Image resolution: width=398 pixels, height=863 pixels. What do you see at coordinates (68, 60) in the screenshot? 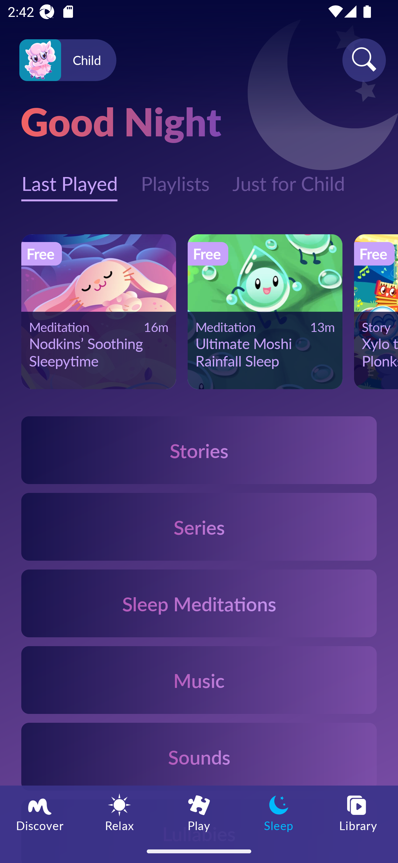
I see `Profile icon Child` at bounding box center [68, 60].